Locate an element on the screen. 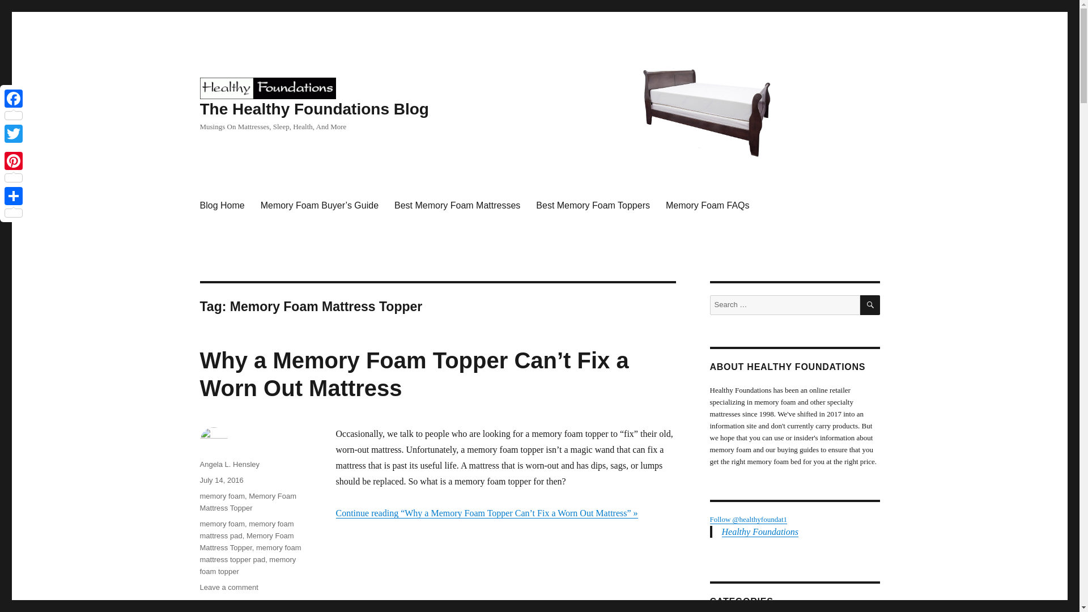 The width and height of the screenshot is (1088, 612). memory foam mattress pad is located at coordinates (246, 529).